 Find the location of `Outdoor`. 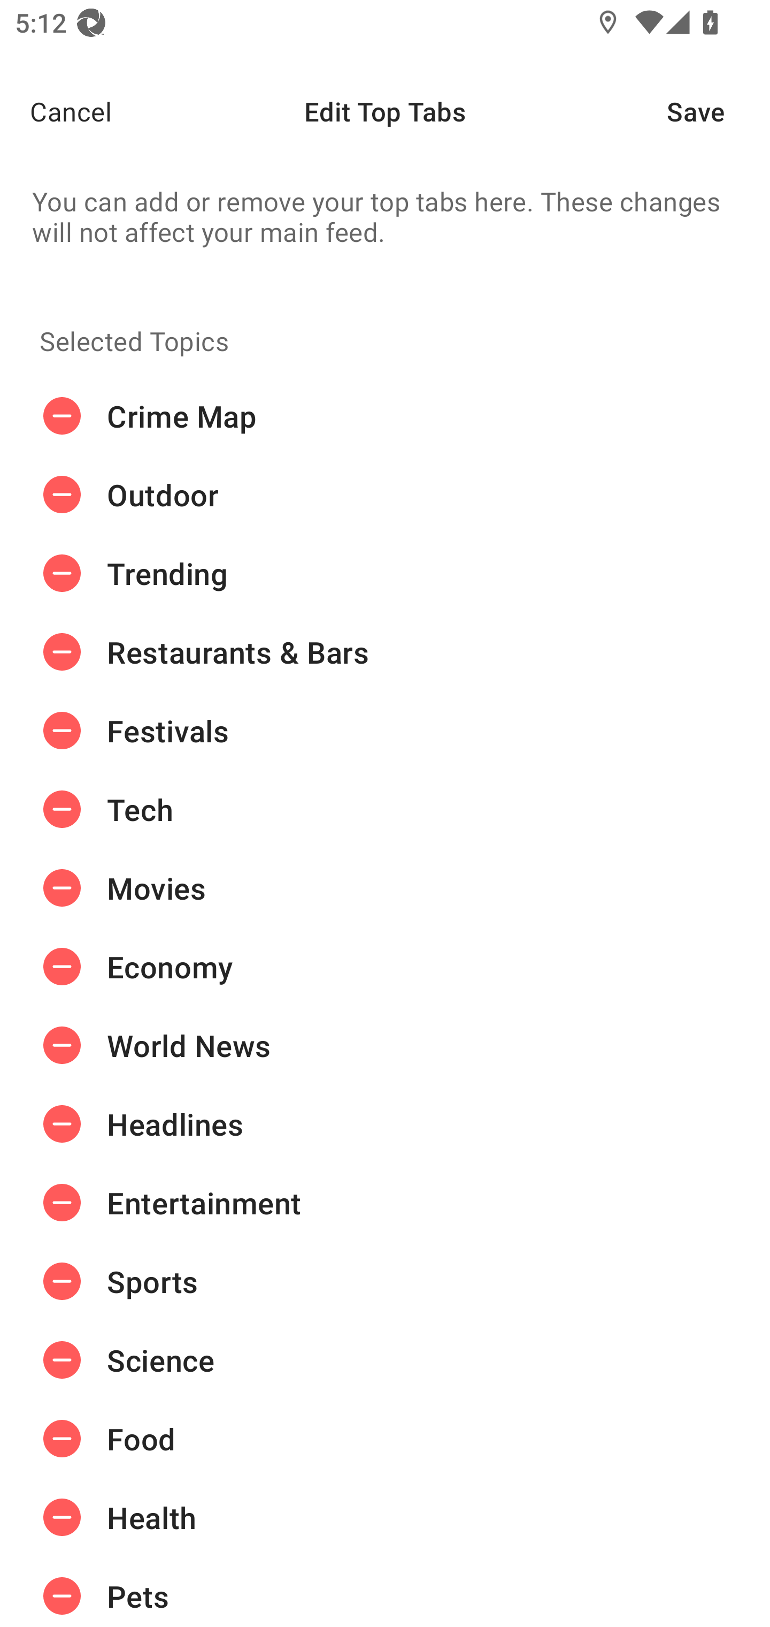

Outdoor is located at coordinates (385, 495).